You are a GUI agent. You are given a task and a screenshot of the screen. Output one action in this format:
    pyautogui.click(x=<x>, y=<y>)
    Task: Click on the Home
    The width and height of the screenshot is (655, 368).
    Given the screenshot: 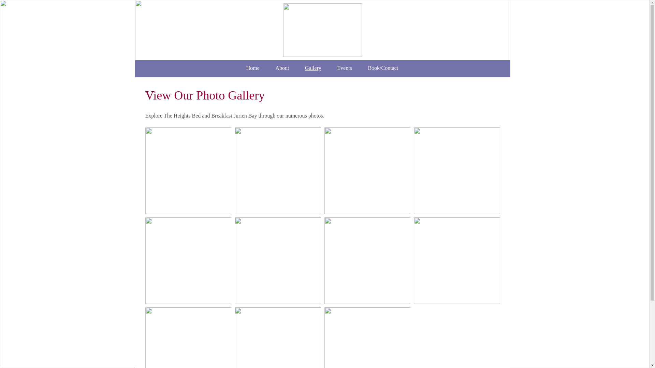 What is the action you would take?
    pyautogui.click(x=253, y=68)
    